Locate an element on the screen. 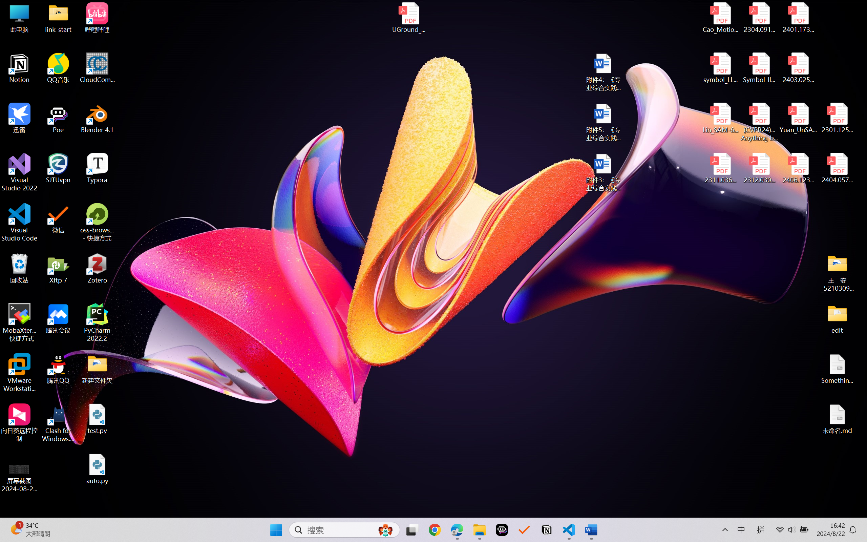  PyCharm 2022.2 is located at coordinates (98, 322).